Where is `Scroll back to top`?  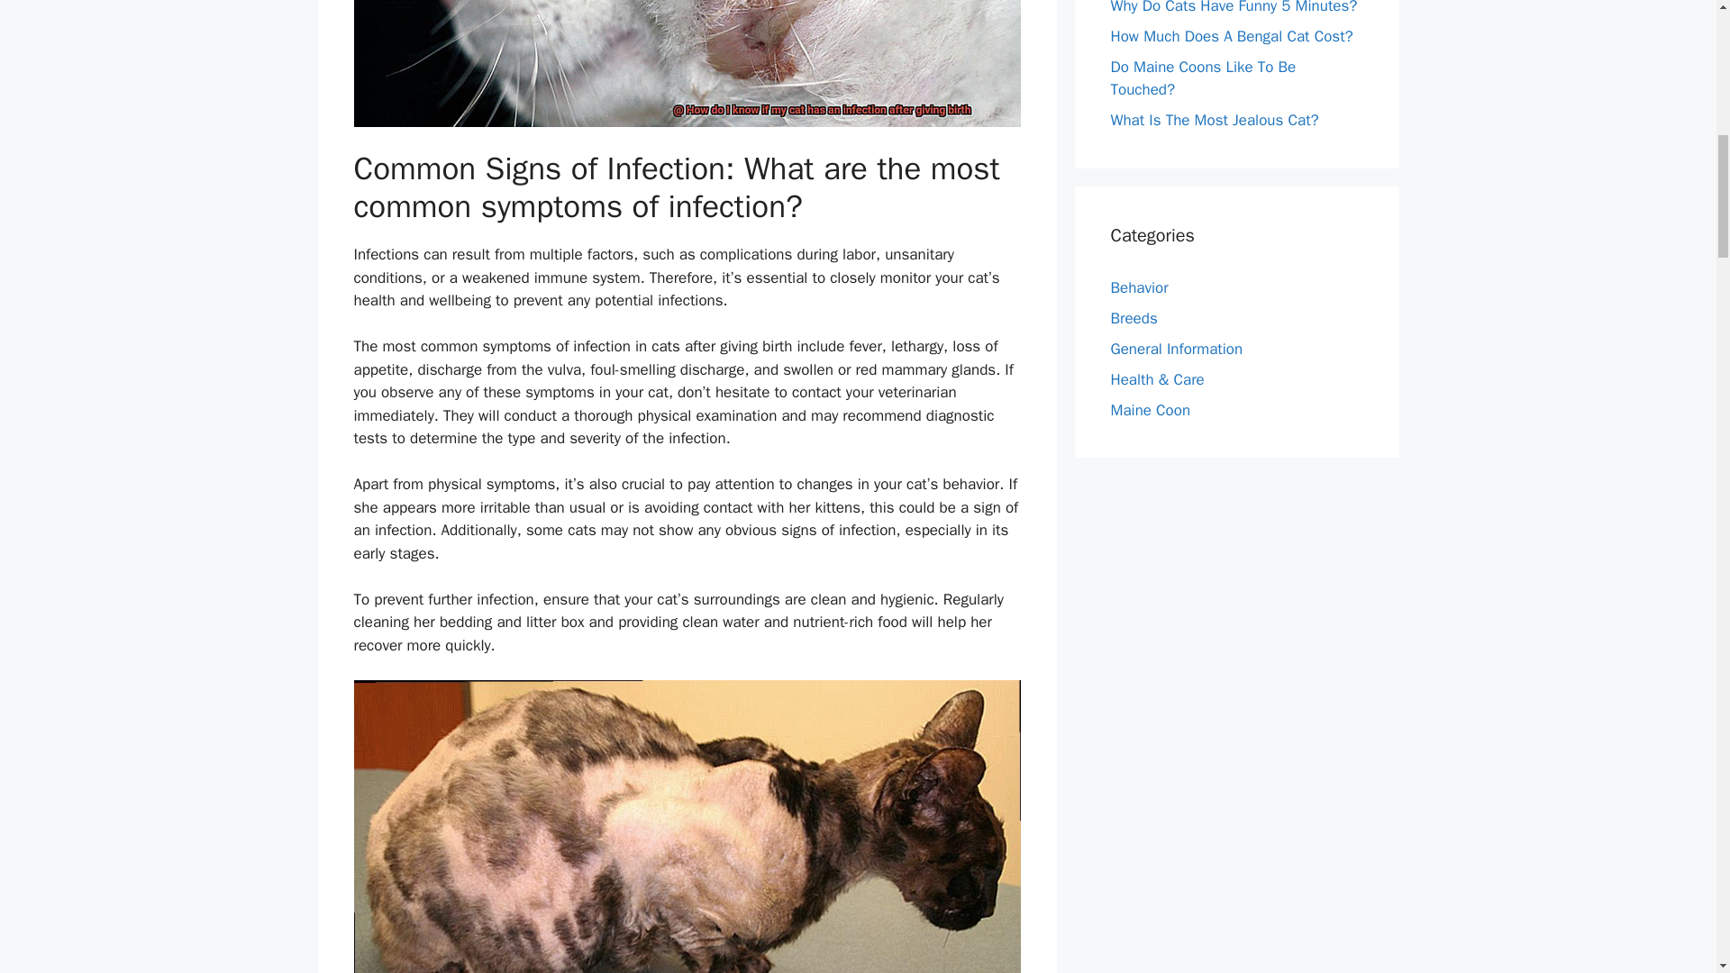
Scroll back to top is located at coordinates (1671, 855).